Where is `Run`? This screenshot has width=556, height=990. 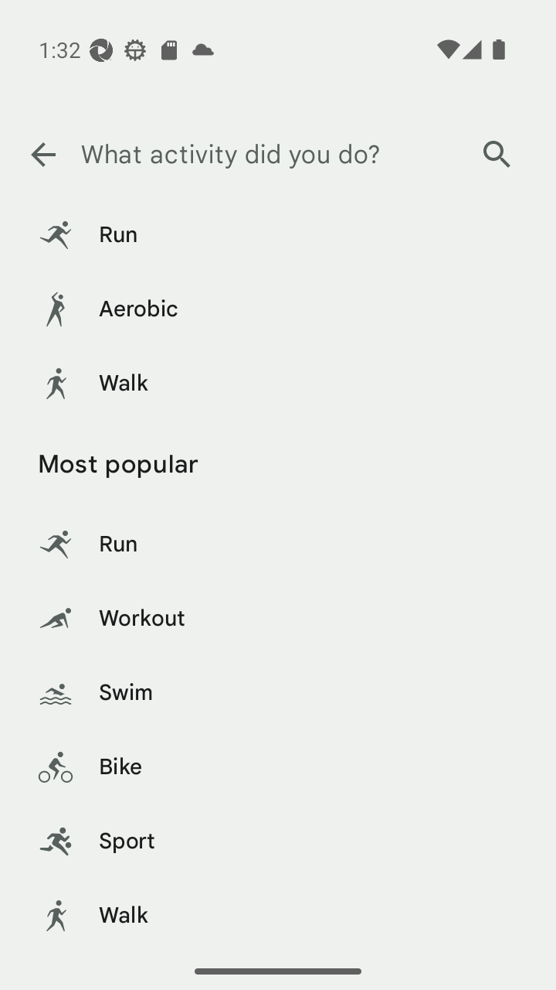 Run is located at coordinates (278, 235).